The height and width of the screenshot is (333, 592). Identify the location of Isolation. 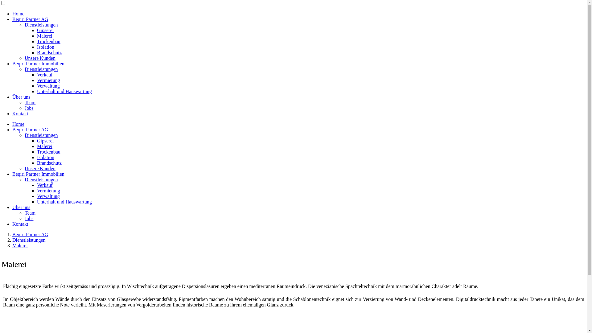
(46, 47).